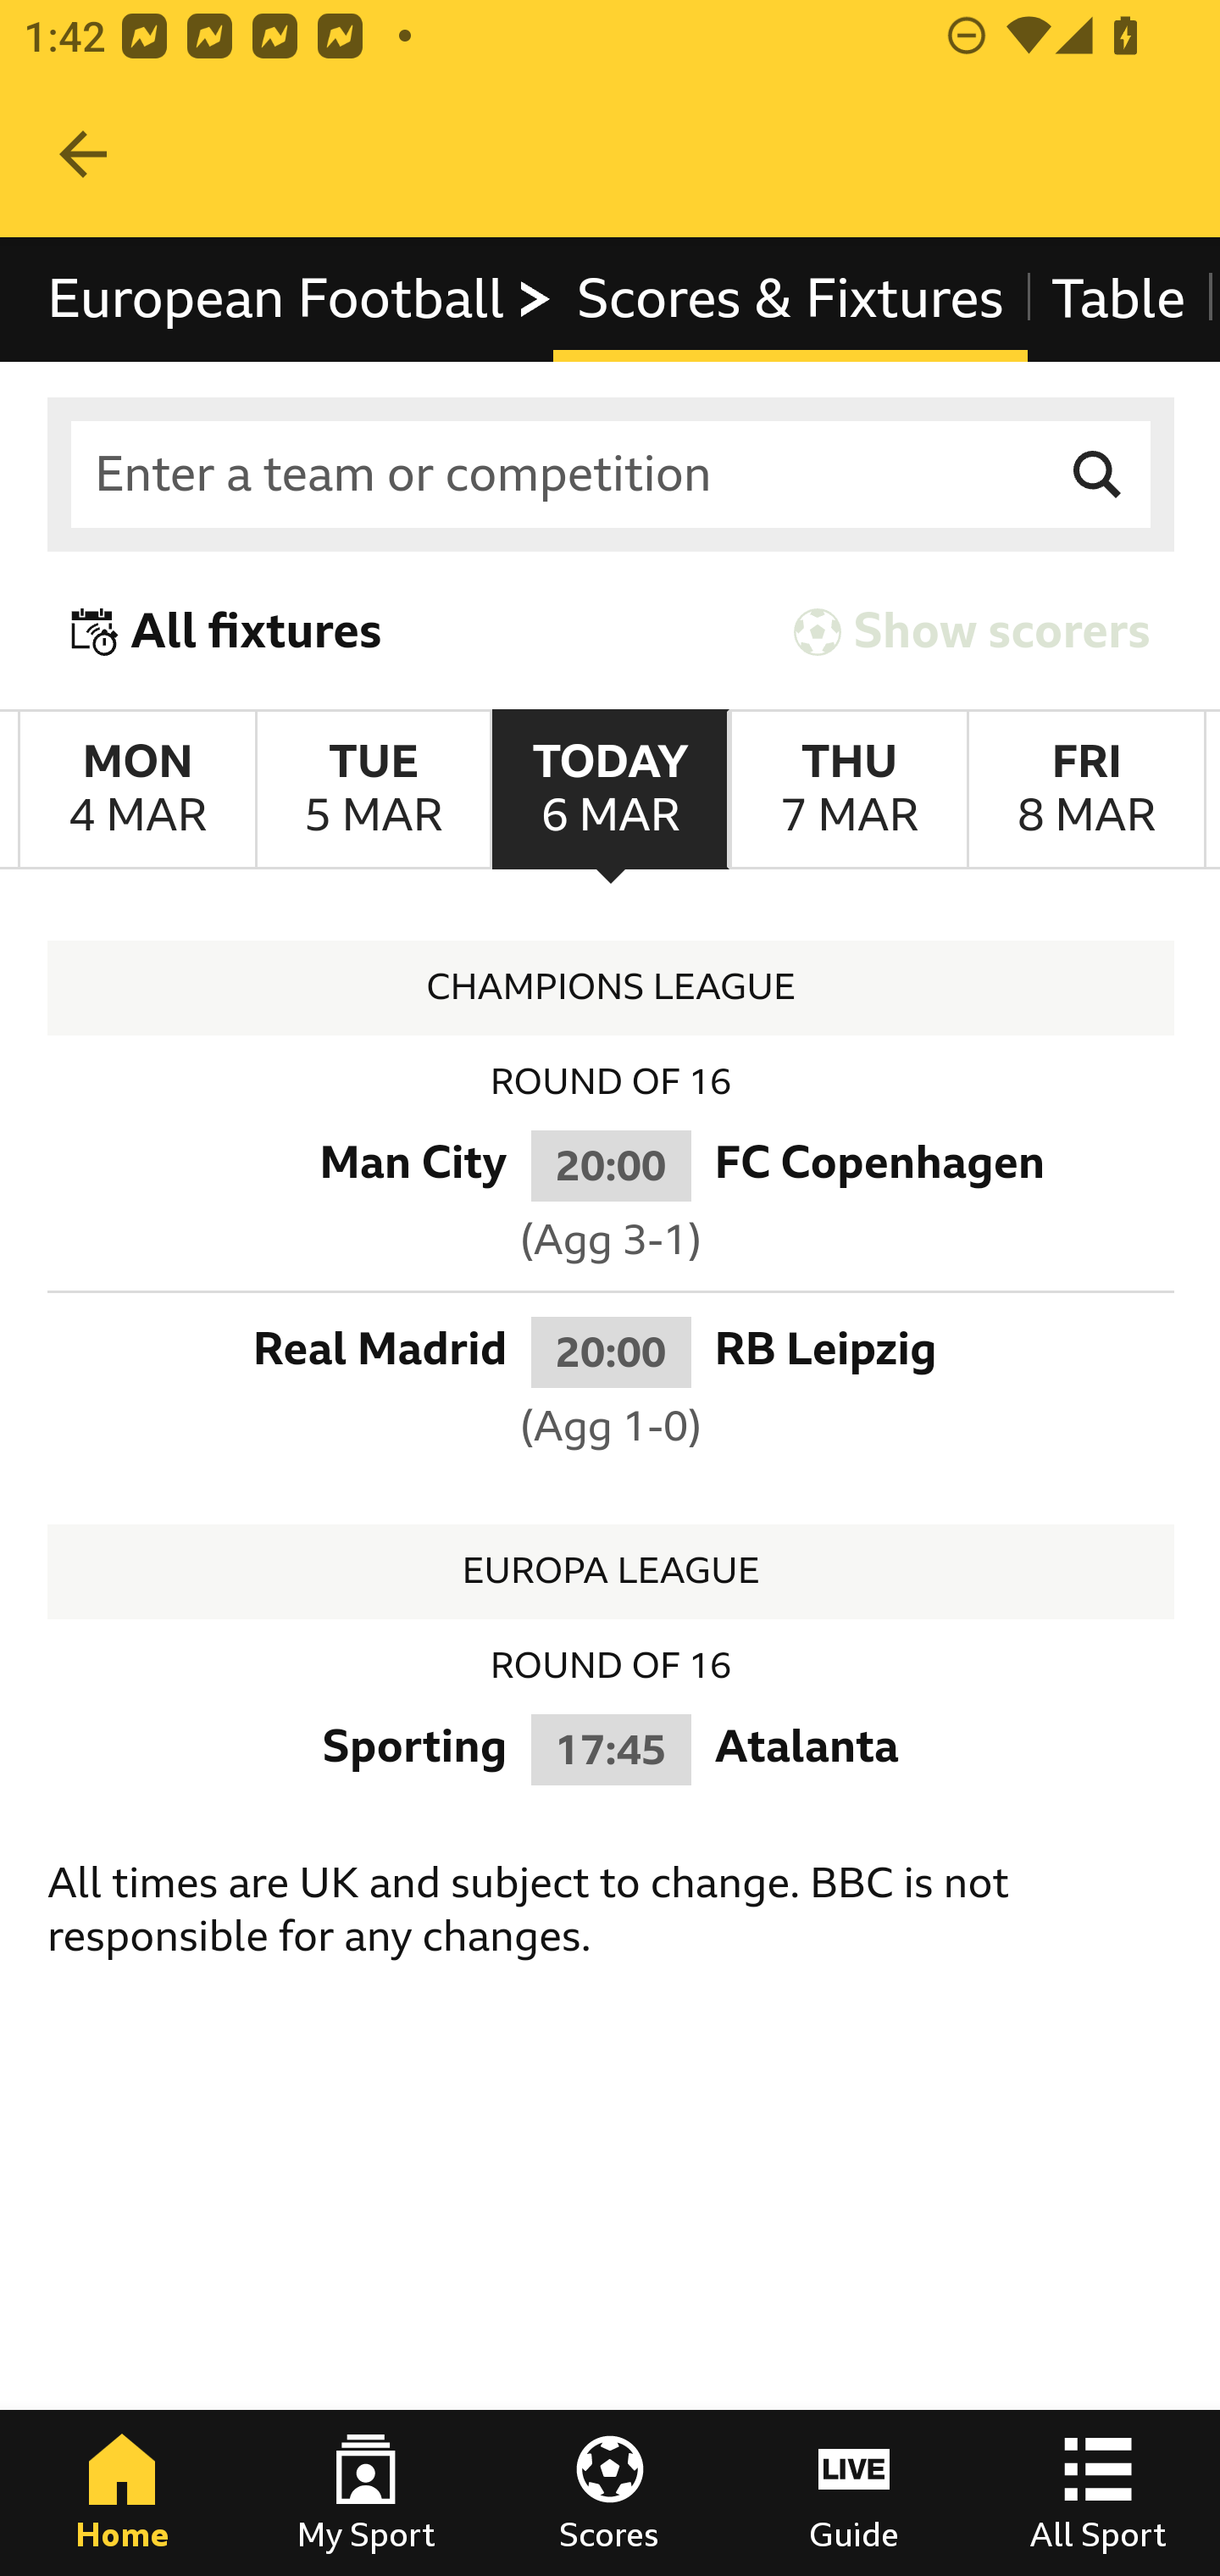  Describe the element at coordinates (1098, 2493) in the screenshot. I see `All Sport` at that location.